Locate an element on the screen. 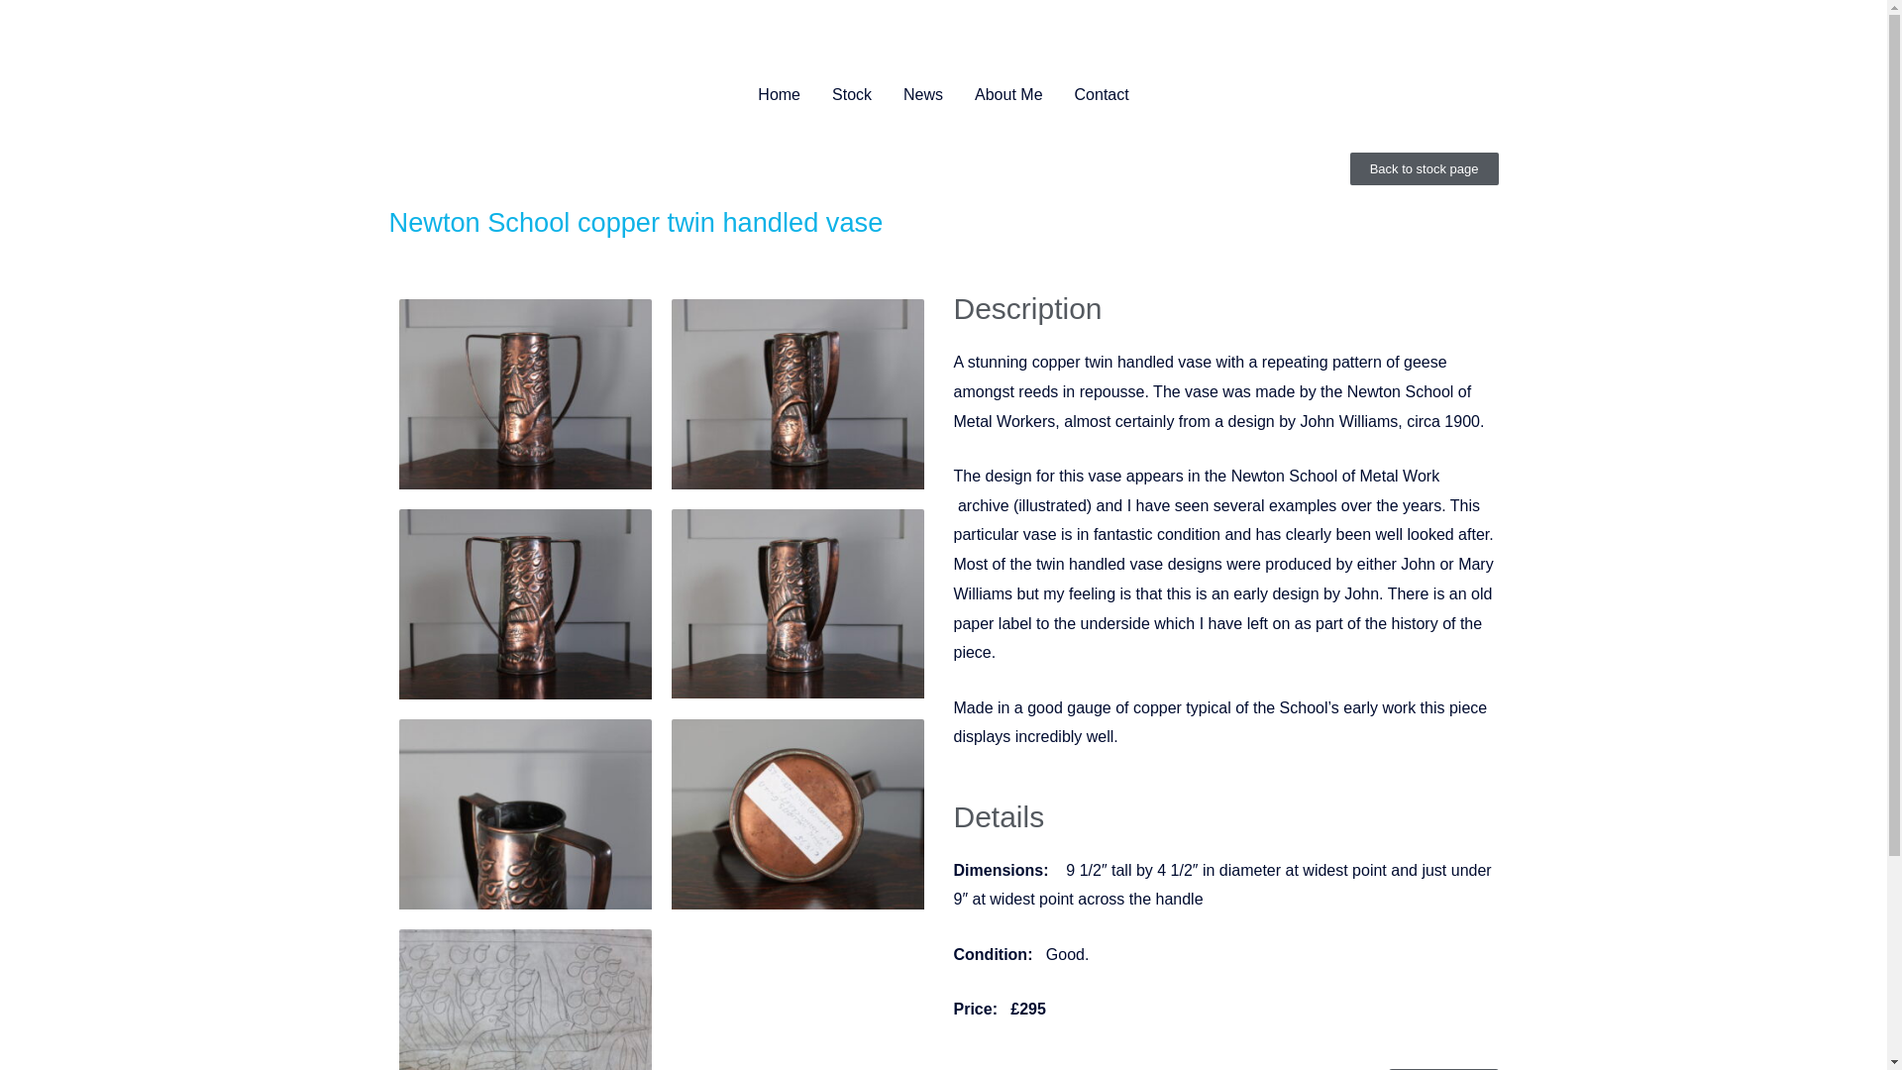 Image resolution: width=1902 pixels, height=1070 pixels. About Me is located at coordinates (1007, 95).